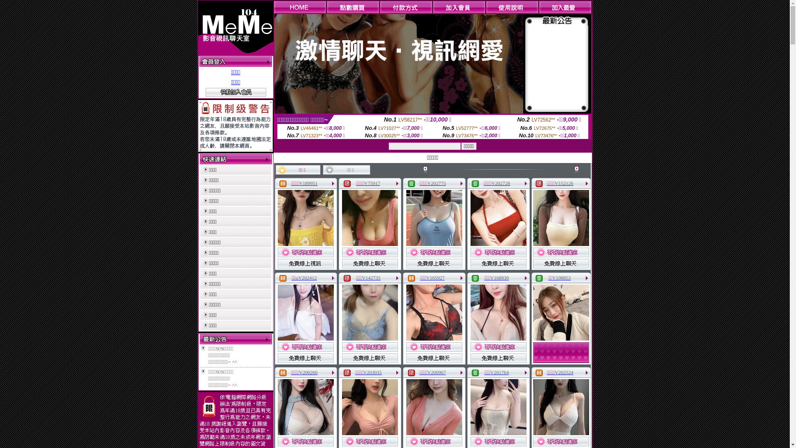  What do you see at coordinates (437, 373) in the screenshot?
I see `V200967` at bounding box center [437, 373].